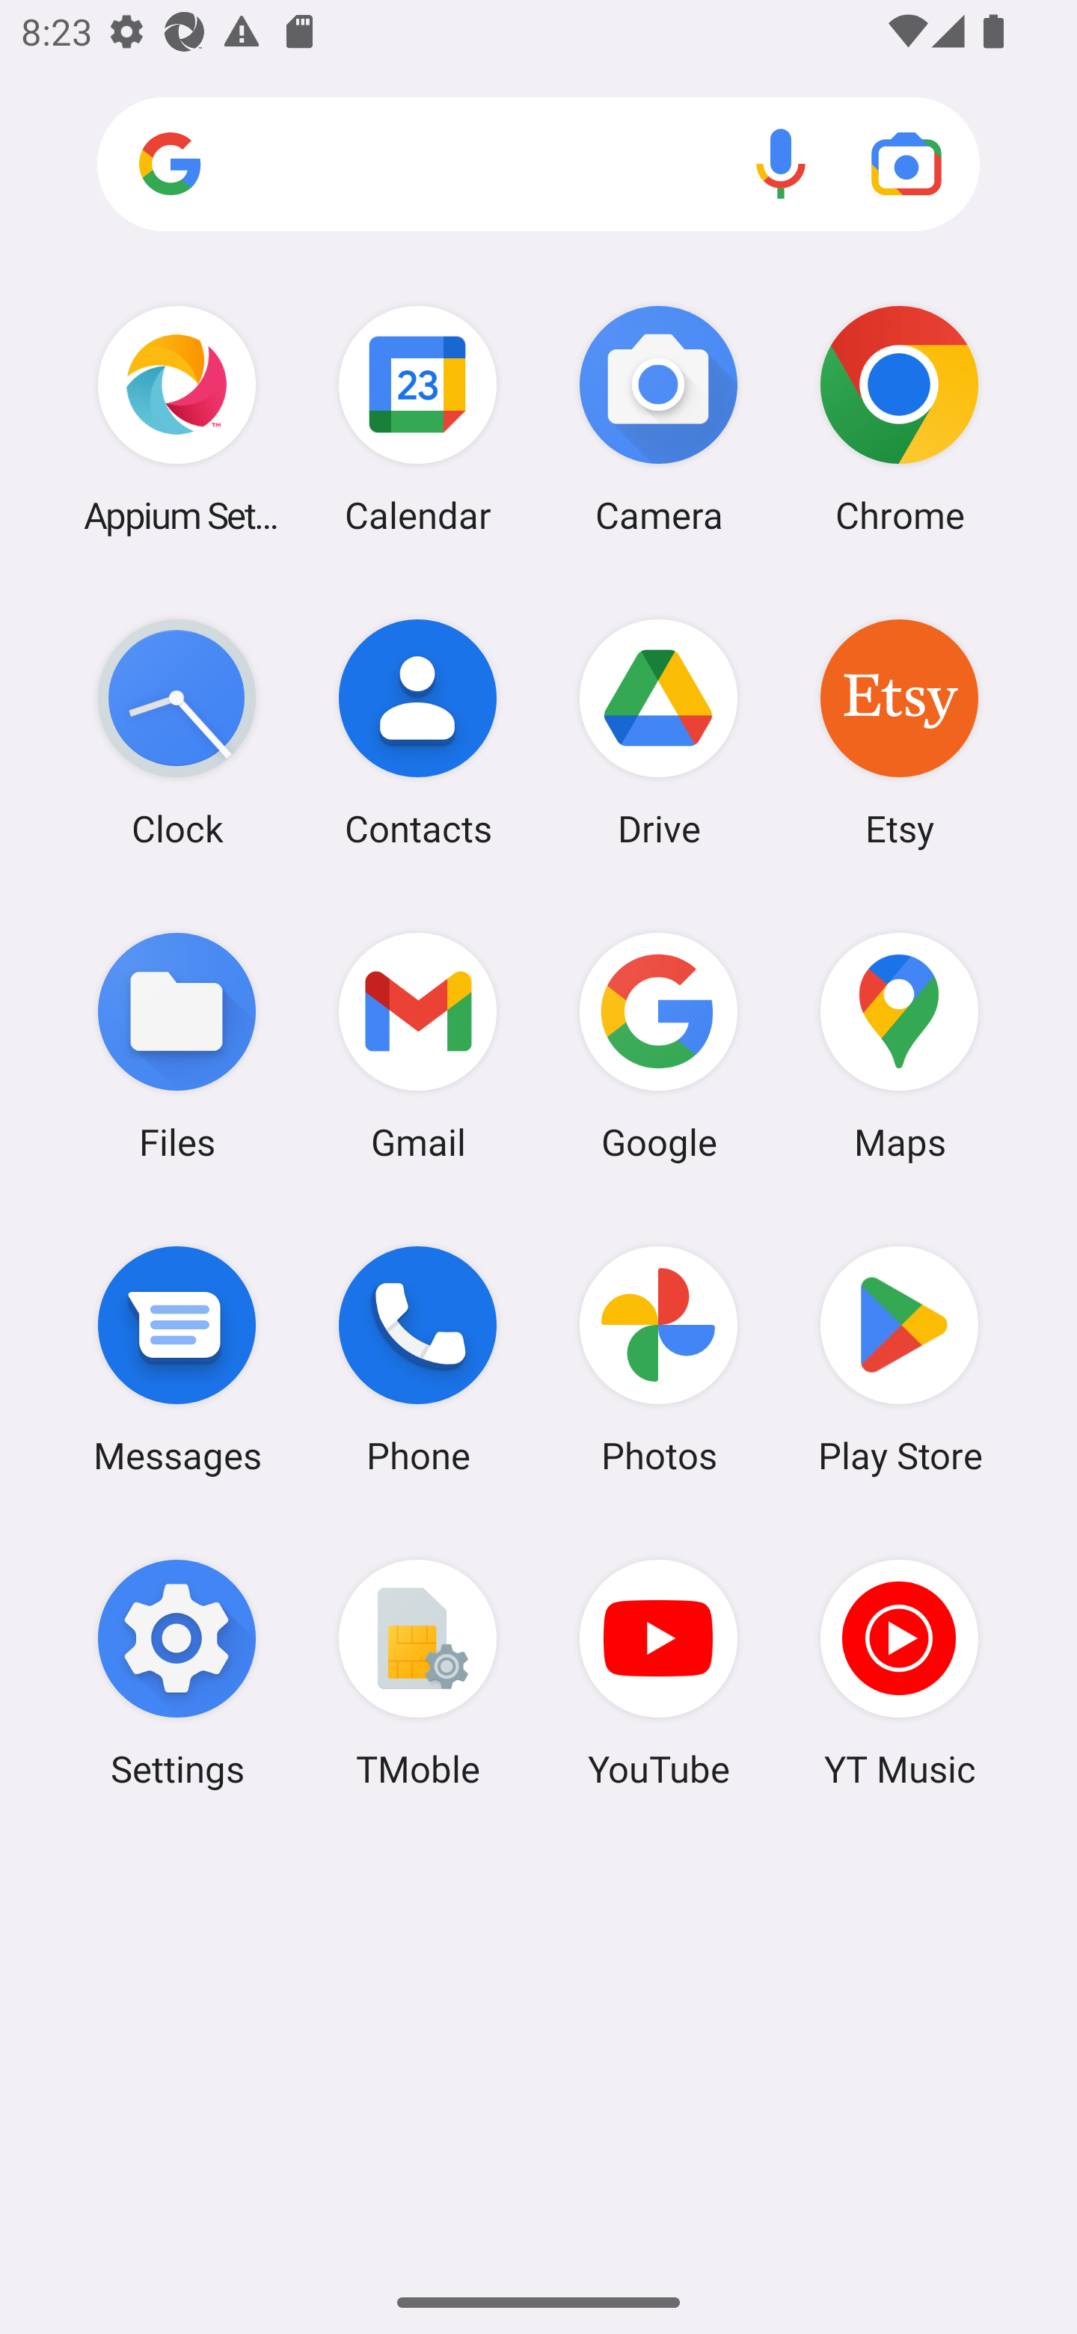  I want to click on Gmail, so click(417, 1045).